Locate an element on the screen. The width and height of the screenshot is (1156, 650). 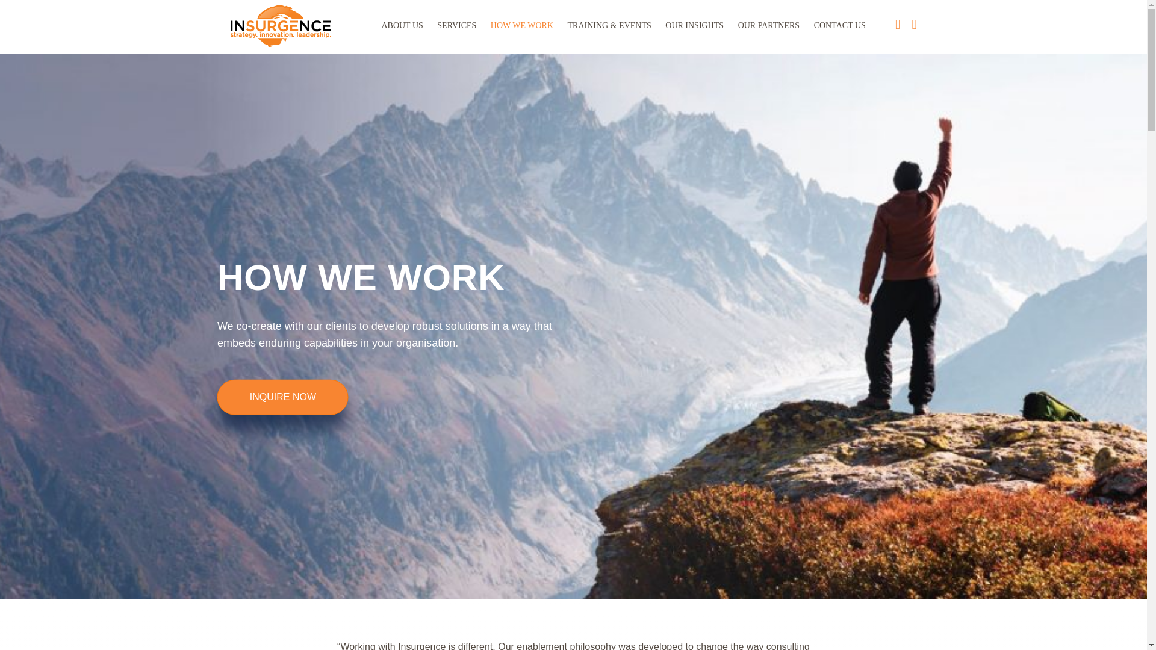
HOW WE WORK is located at coordinates (521, 26).